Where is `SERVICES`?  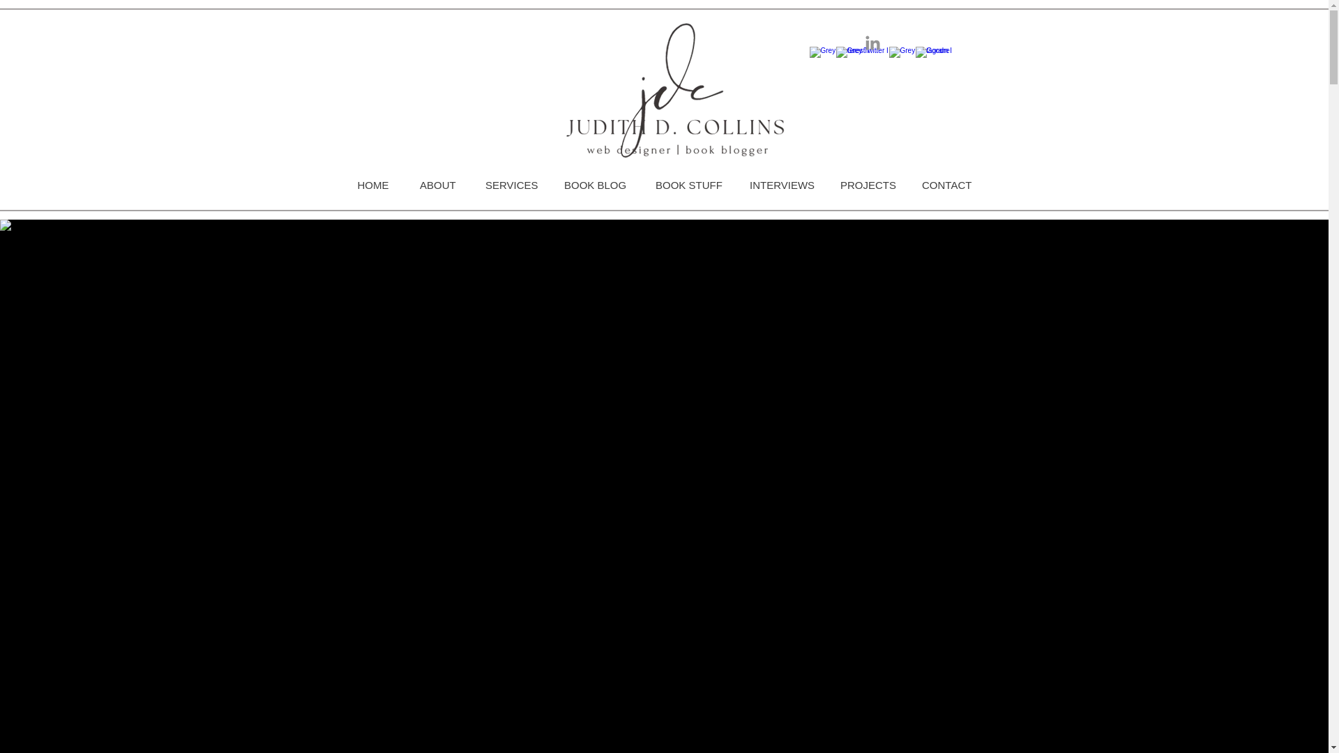 SERVICES is located at coordinates (509, 185).